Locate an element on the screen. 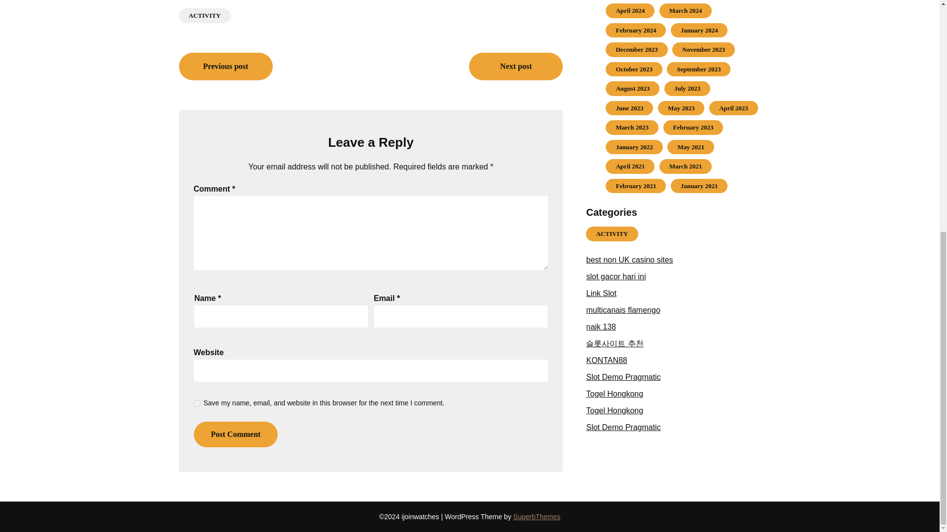 Image resolution: width=947 pixels, height=532 pixels. Previous post is located at coordinates (225, 66).